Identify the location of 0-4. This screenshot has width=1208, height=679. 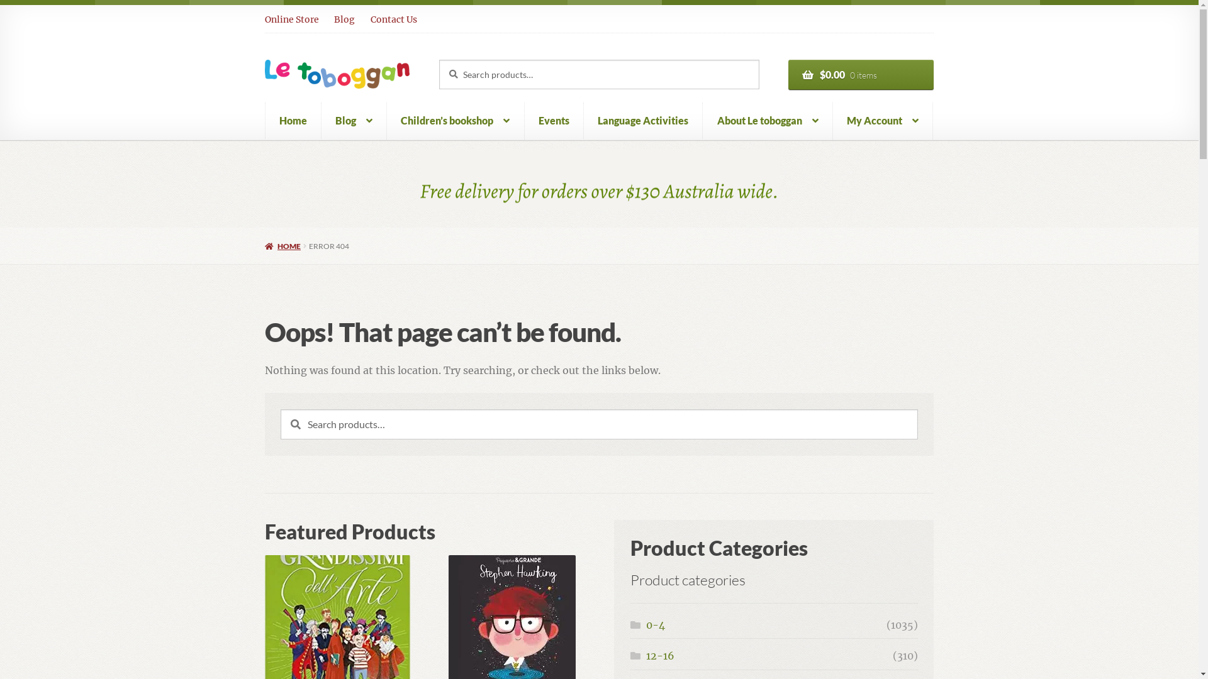
(656, 625).